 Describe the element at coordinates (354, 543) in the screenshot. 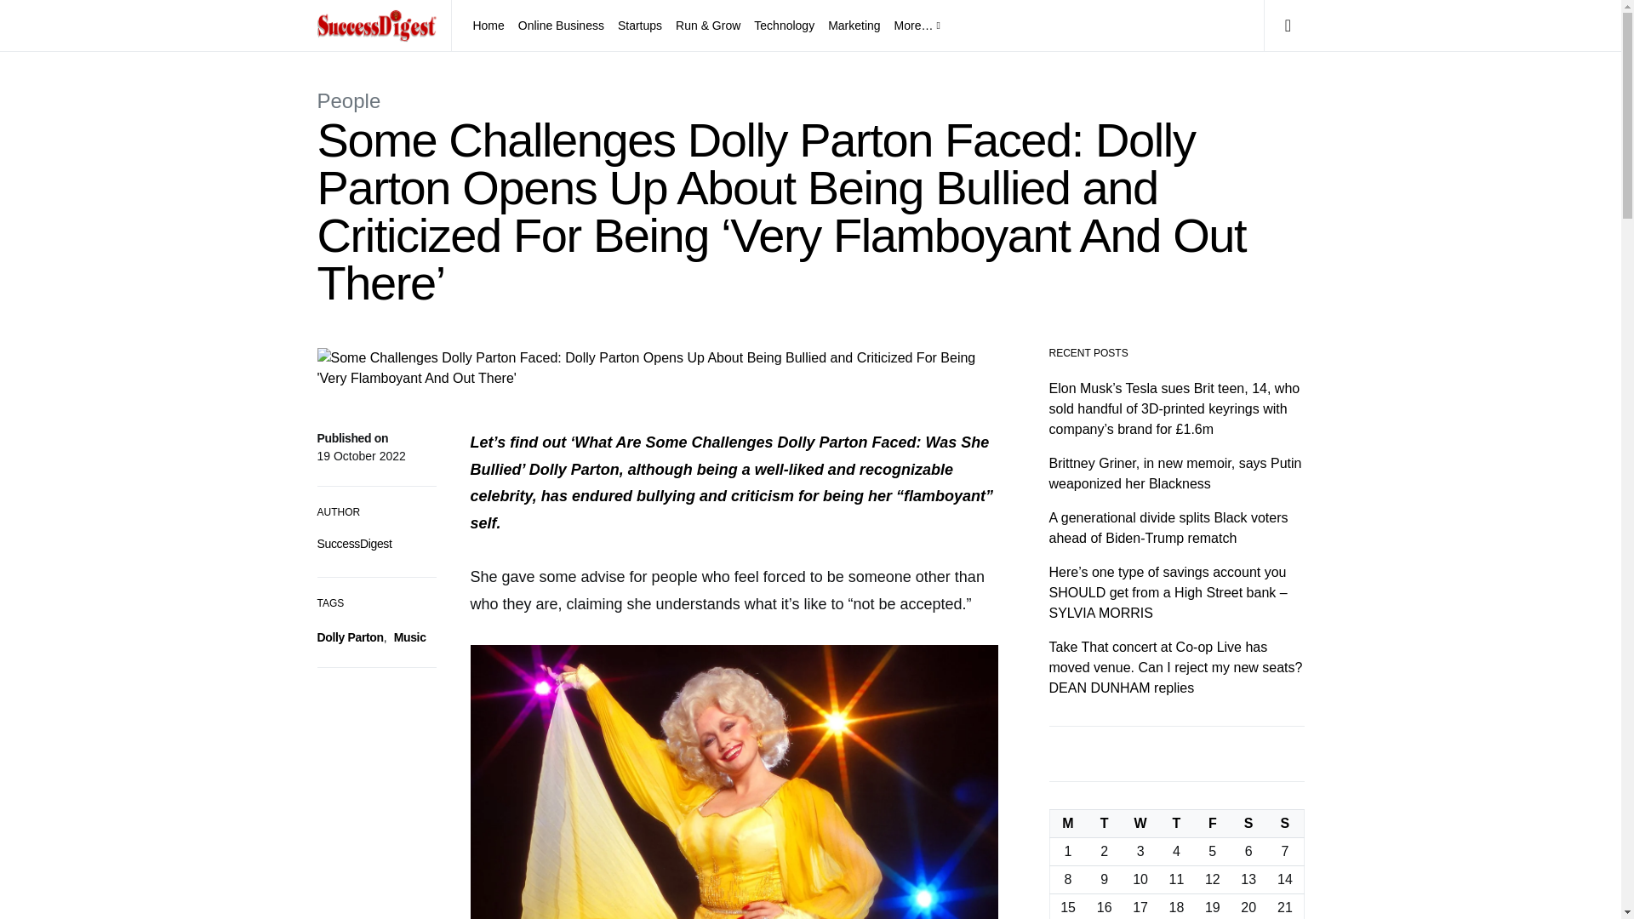

I see `SuccessDigest` at that location.